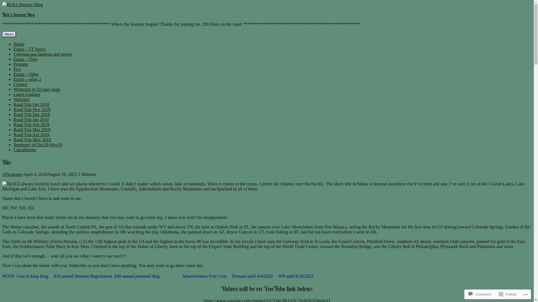 This screenshot has height=302, width=538. I want to click on Menu, so click(9, 34).